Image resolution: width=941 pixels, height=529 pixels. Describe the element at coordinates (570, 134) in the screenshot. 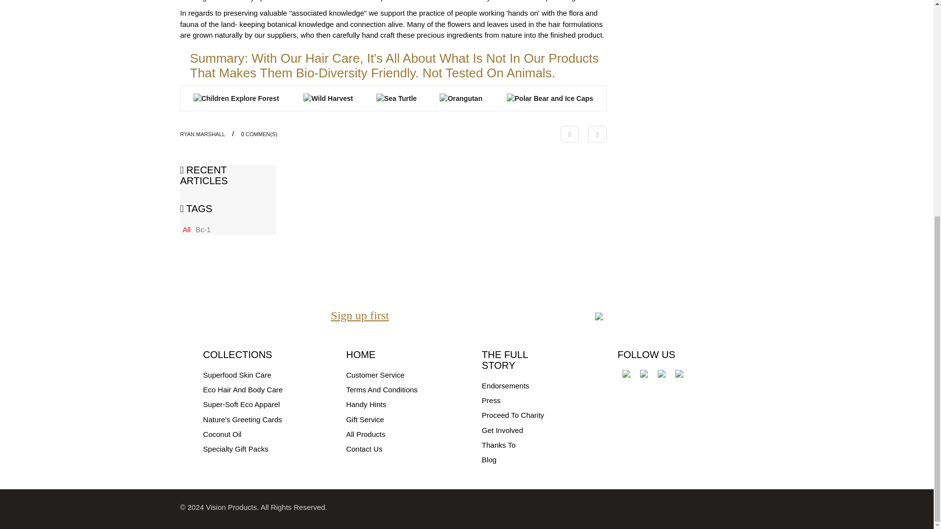

I see `Previous Article` at that location.